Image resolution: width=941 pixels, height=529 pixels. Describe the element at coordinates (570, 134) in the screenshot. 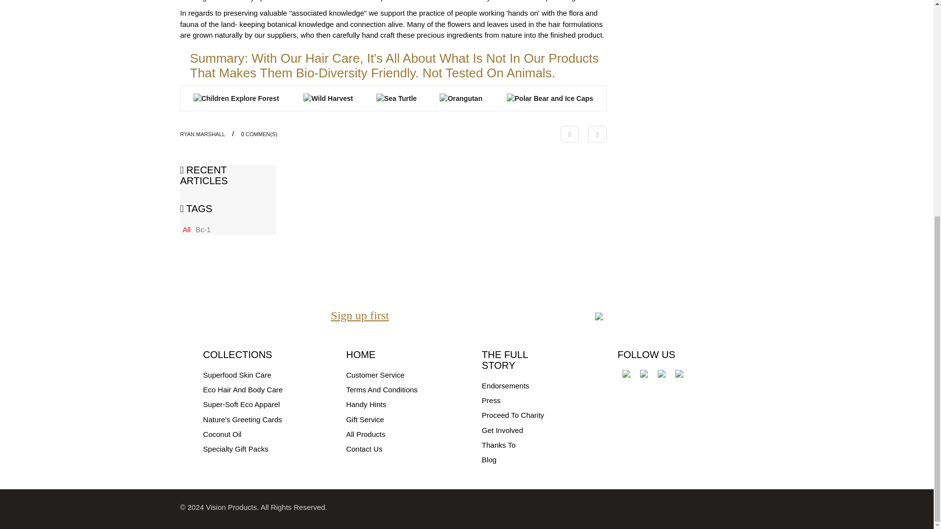

I see `Previous Article` at that location.